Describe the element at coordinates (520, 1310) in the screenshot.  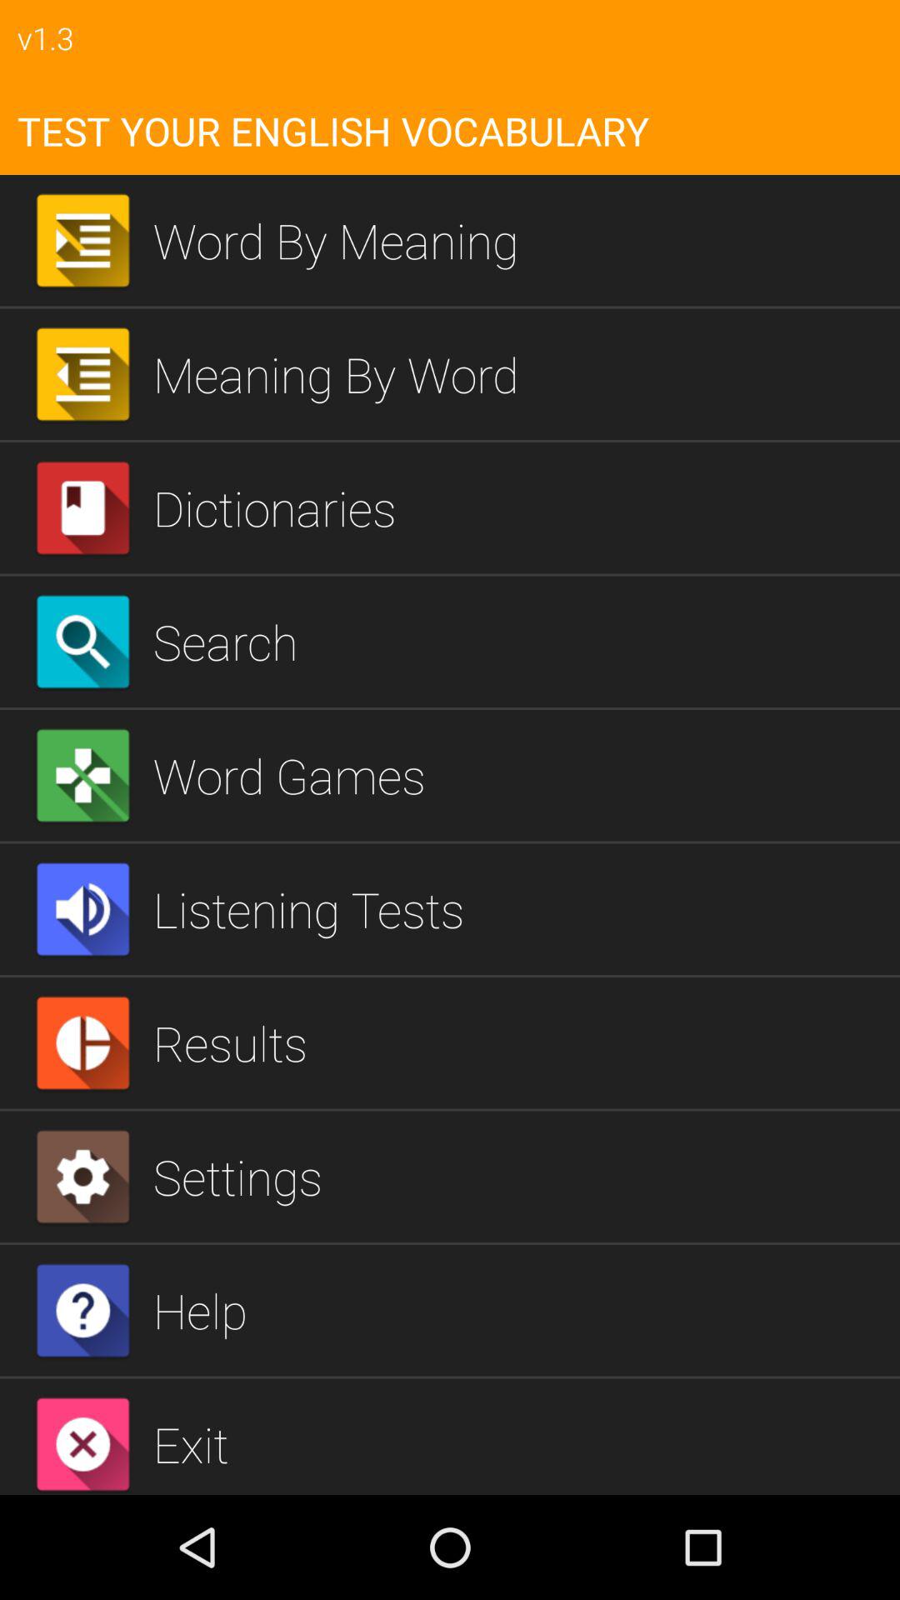
I see `click the app below the settings icon` at that location.